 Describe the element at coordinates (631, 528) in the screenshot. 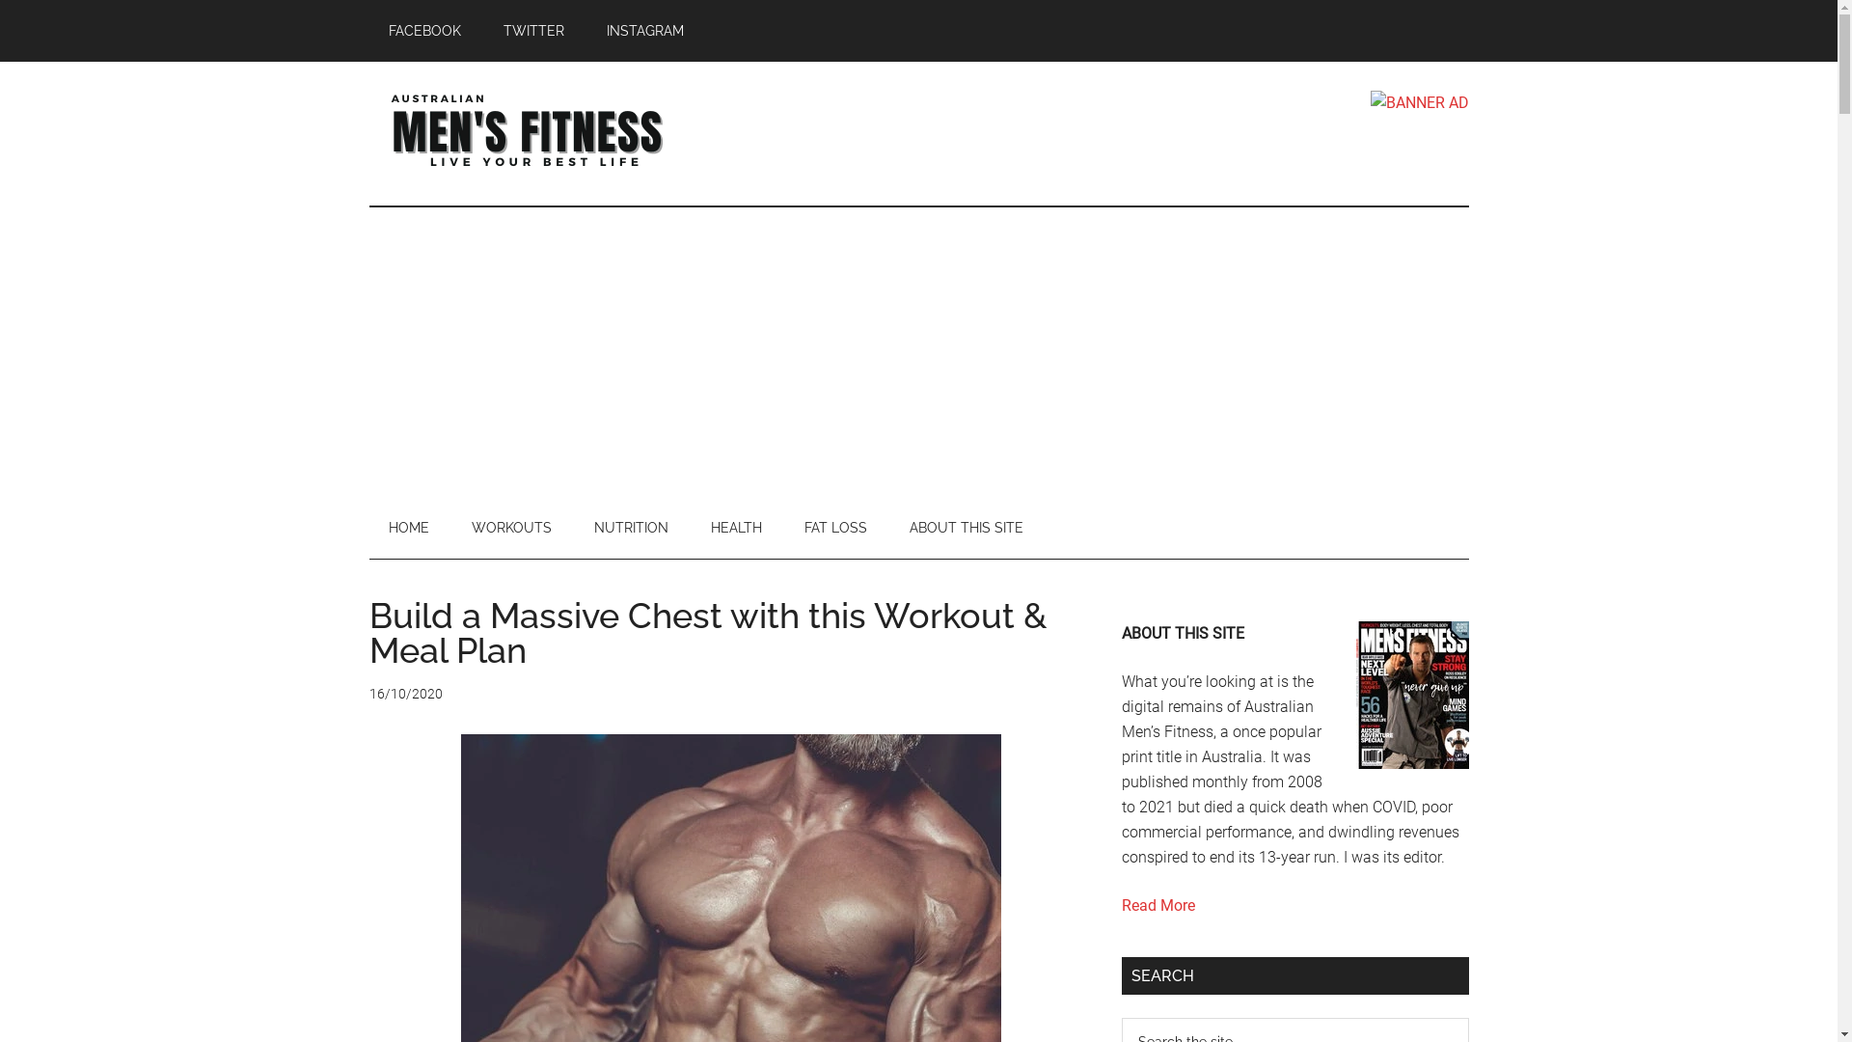

I see `NUTRITION` at that location.